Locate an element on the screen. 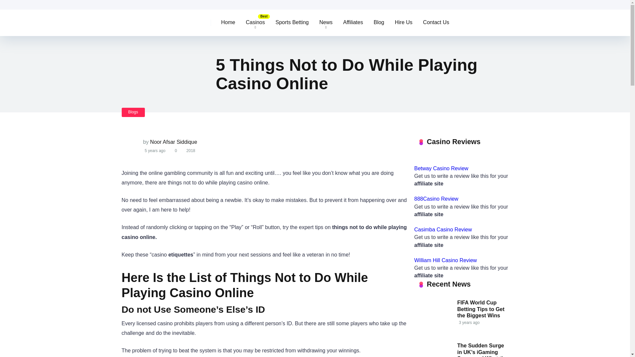  Hire Us is located at coordinates (403, 23).